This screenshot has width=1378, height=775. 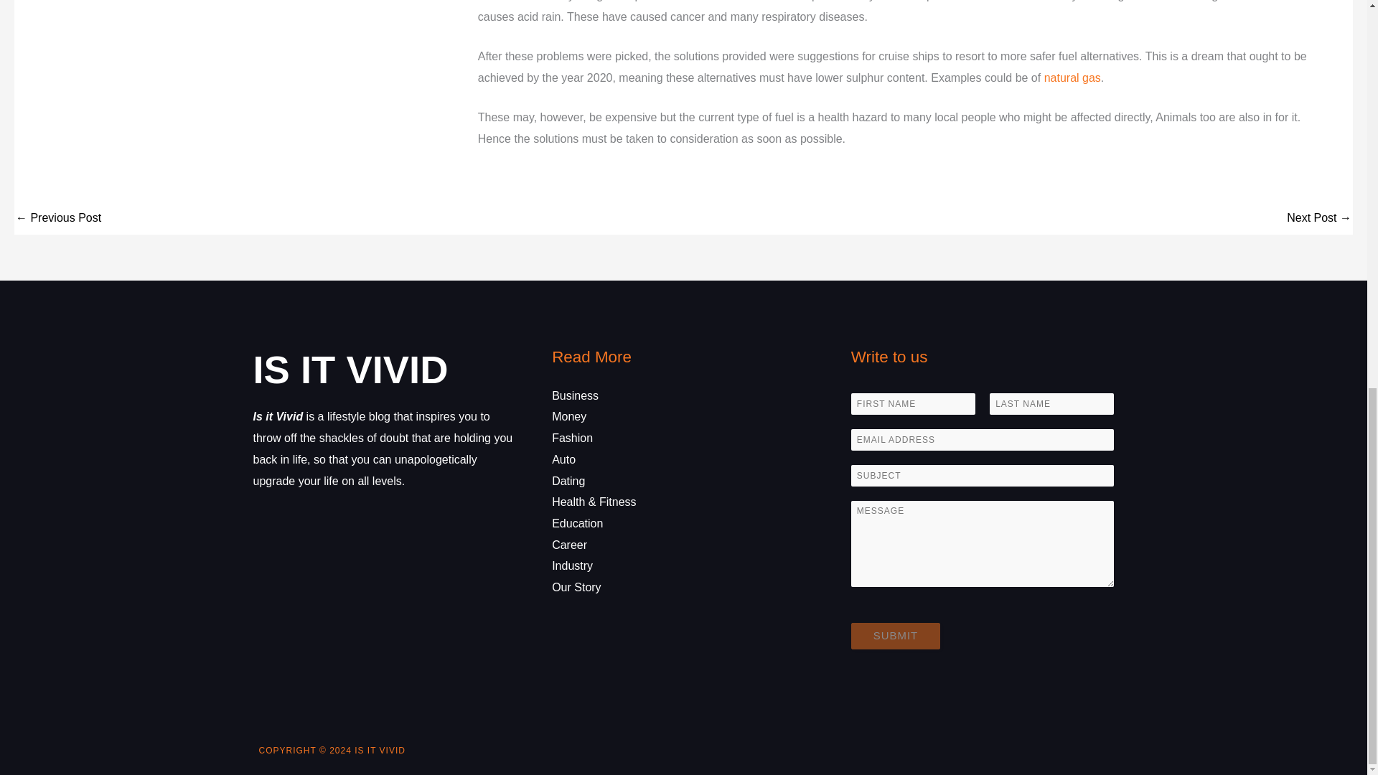 I want to click on How to choose tracks that will uplift your soul, so click(x=1319, y=220).